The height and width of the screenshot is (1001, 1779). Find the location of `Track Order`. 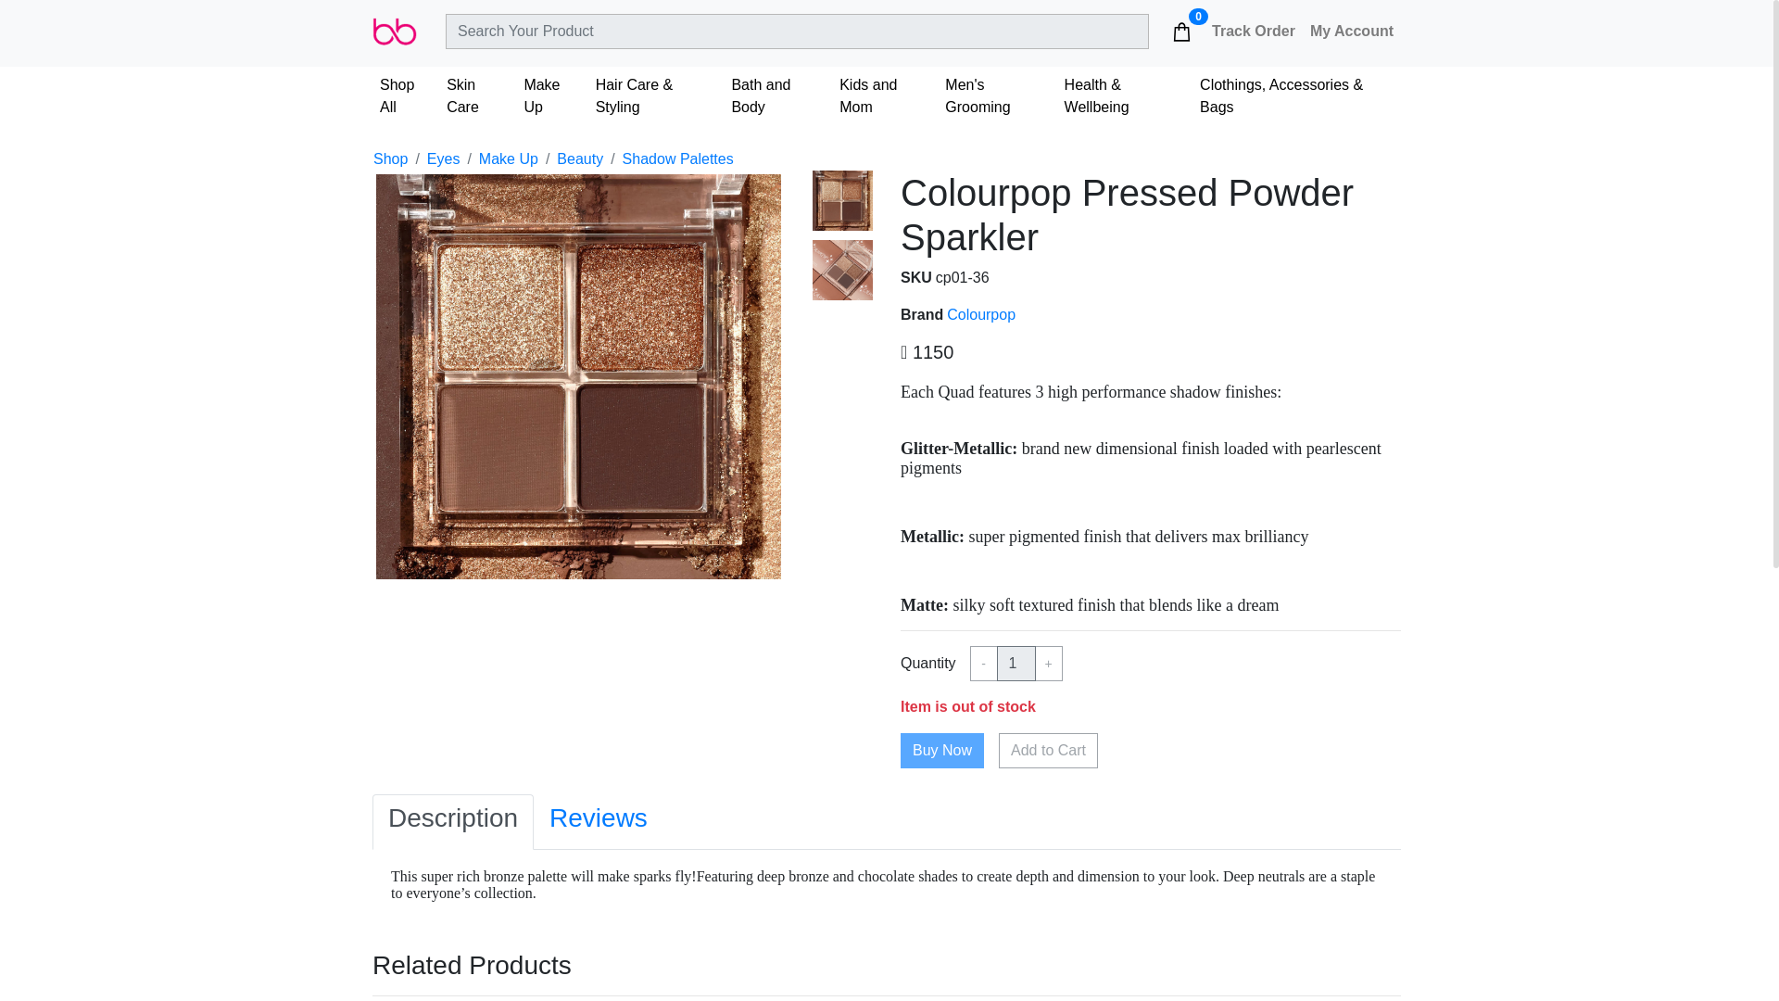

Track Order is located at coordinates (1253, 32).